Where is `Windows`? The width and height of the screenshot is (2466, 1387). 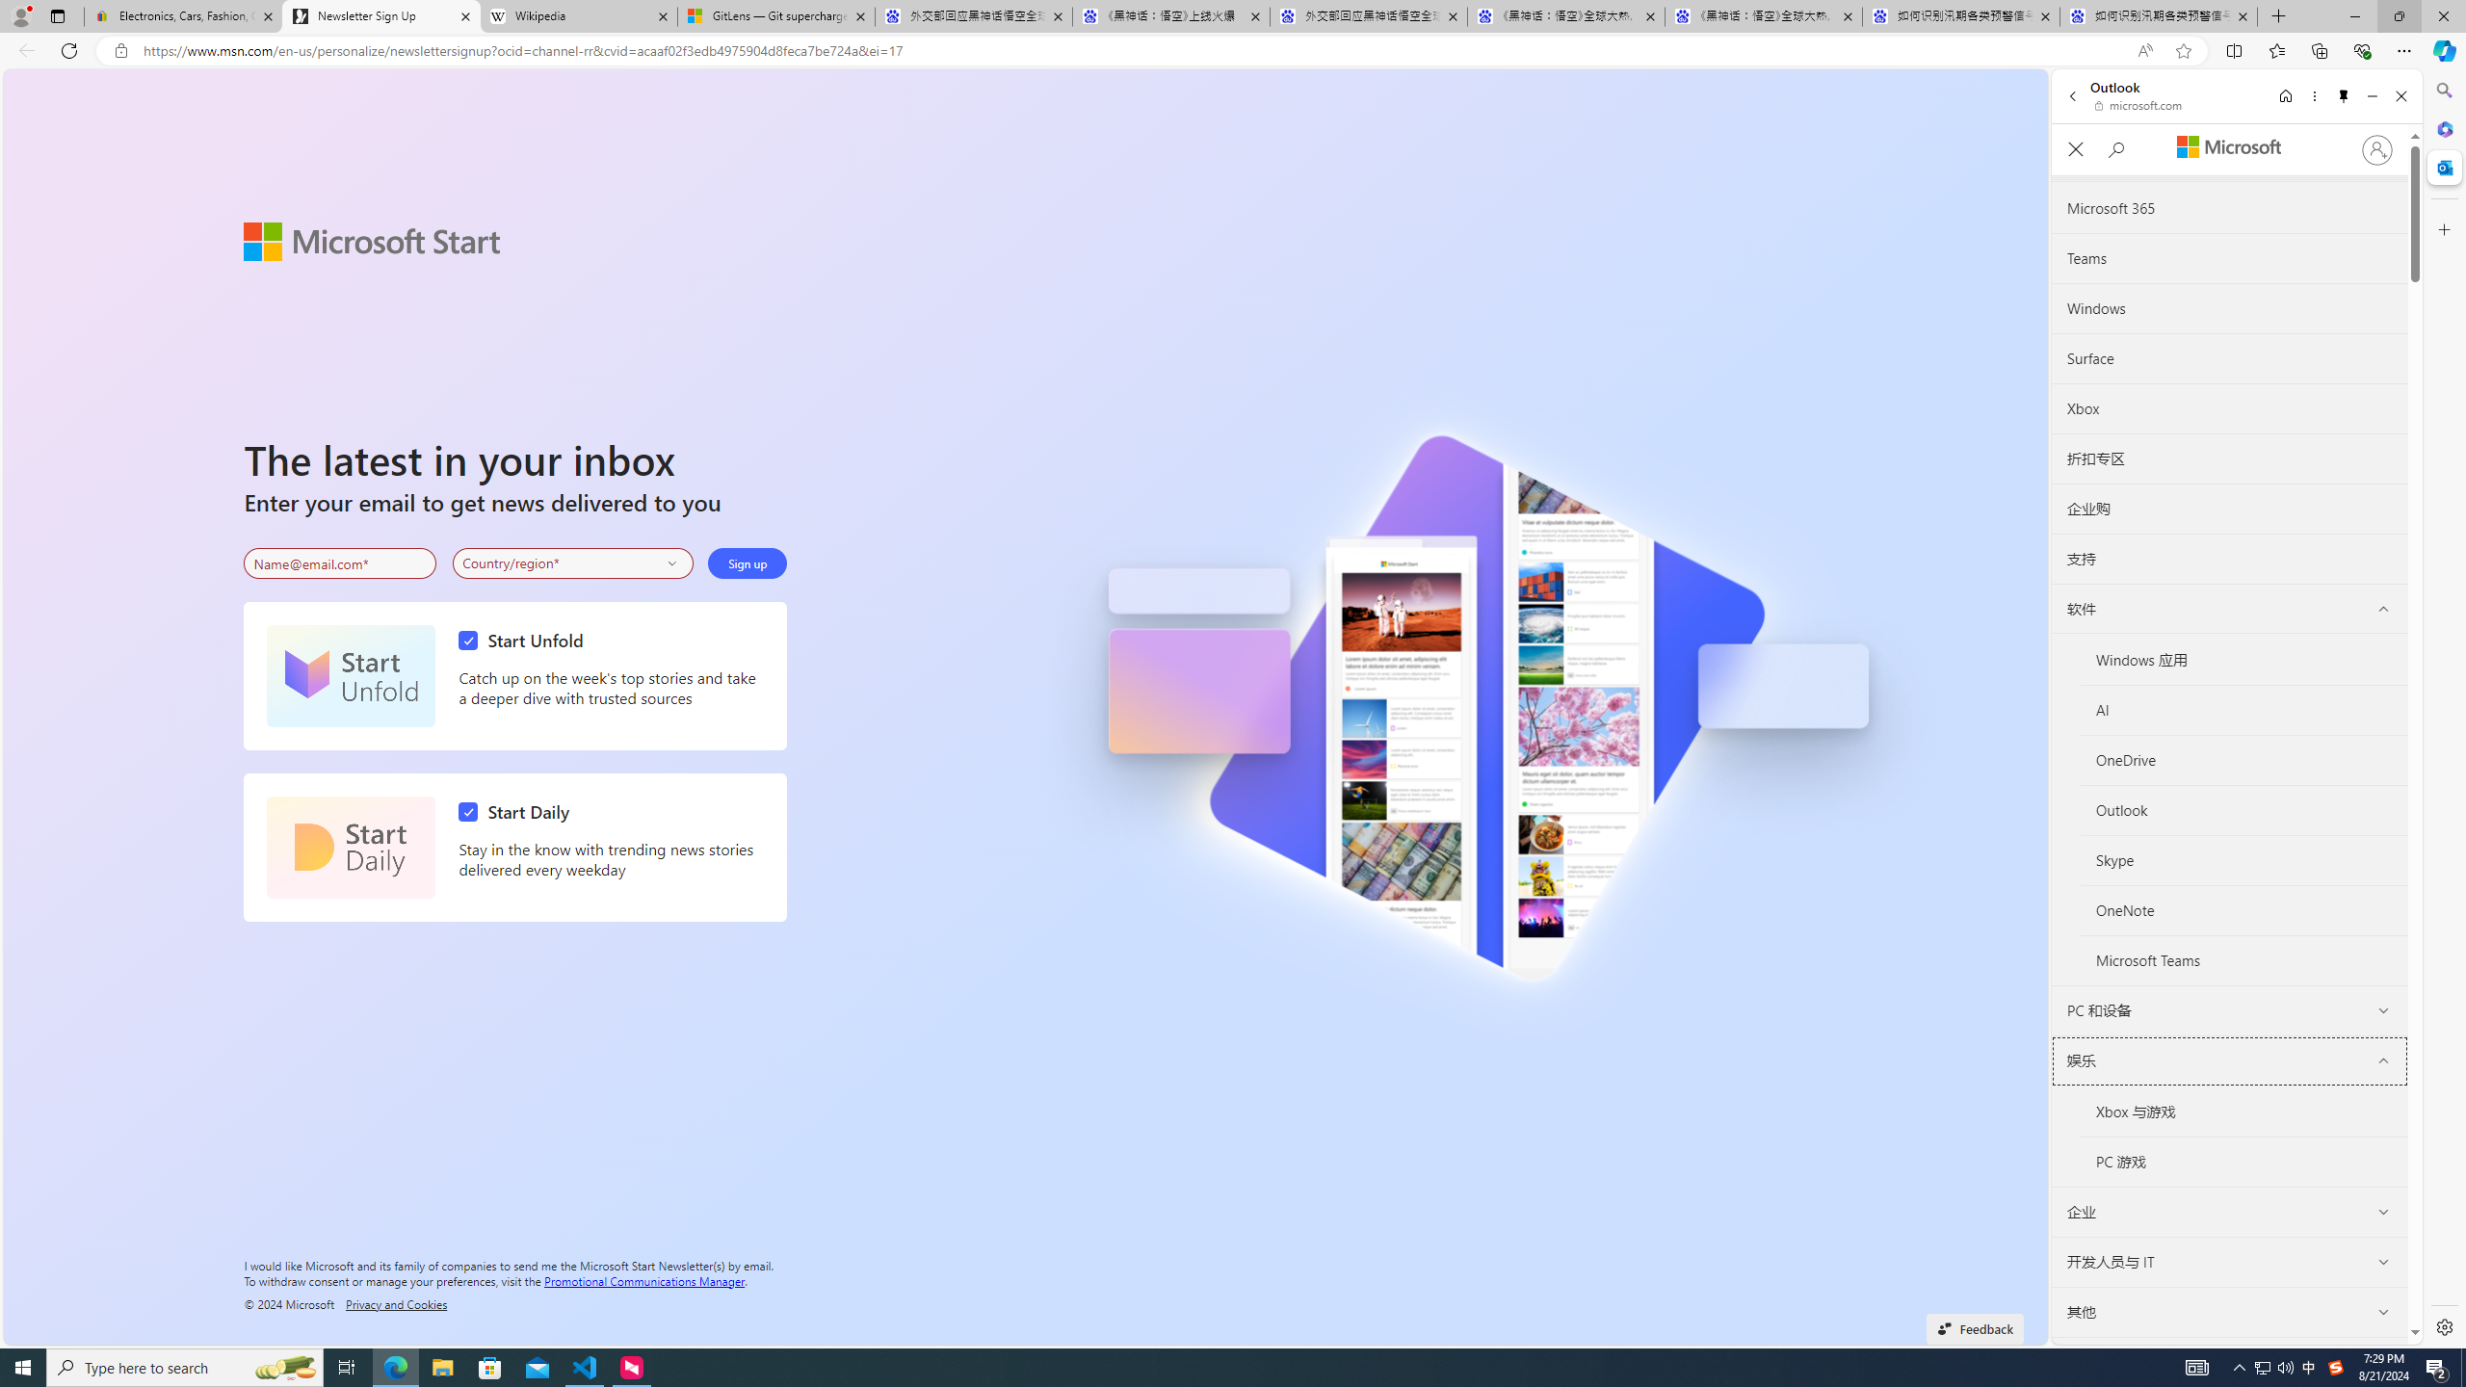
Windows is located at coordinates (2230, 309).